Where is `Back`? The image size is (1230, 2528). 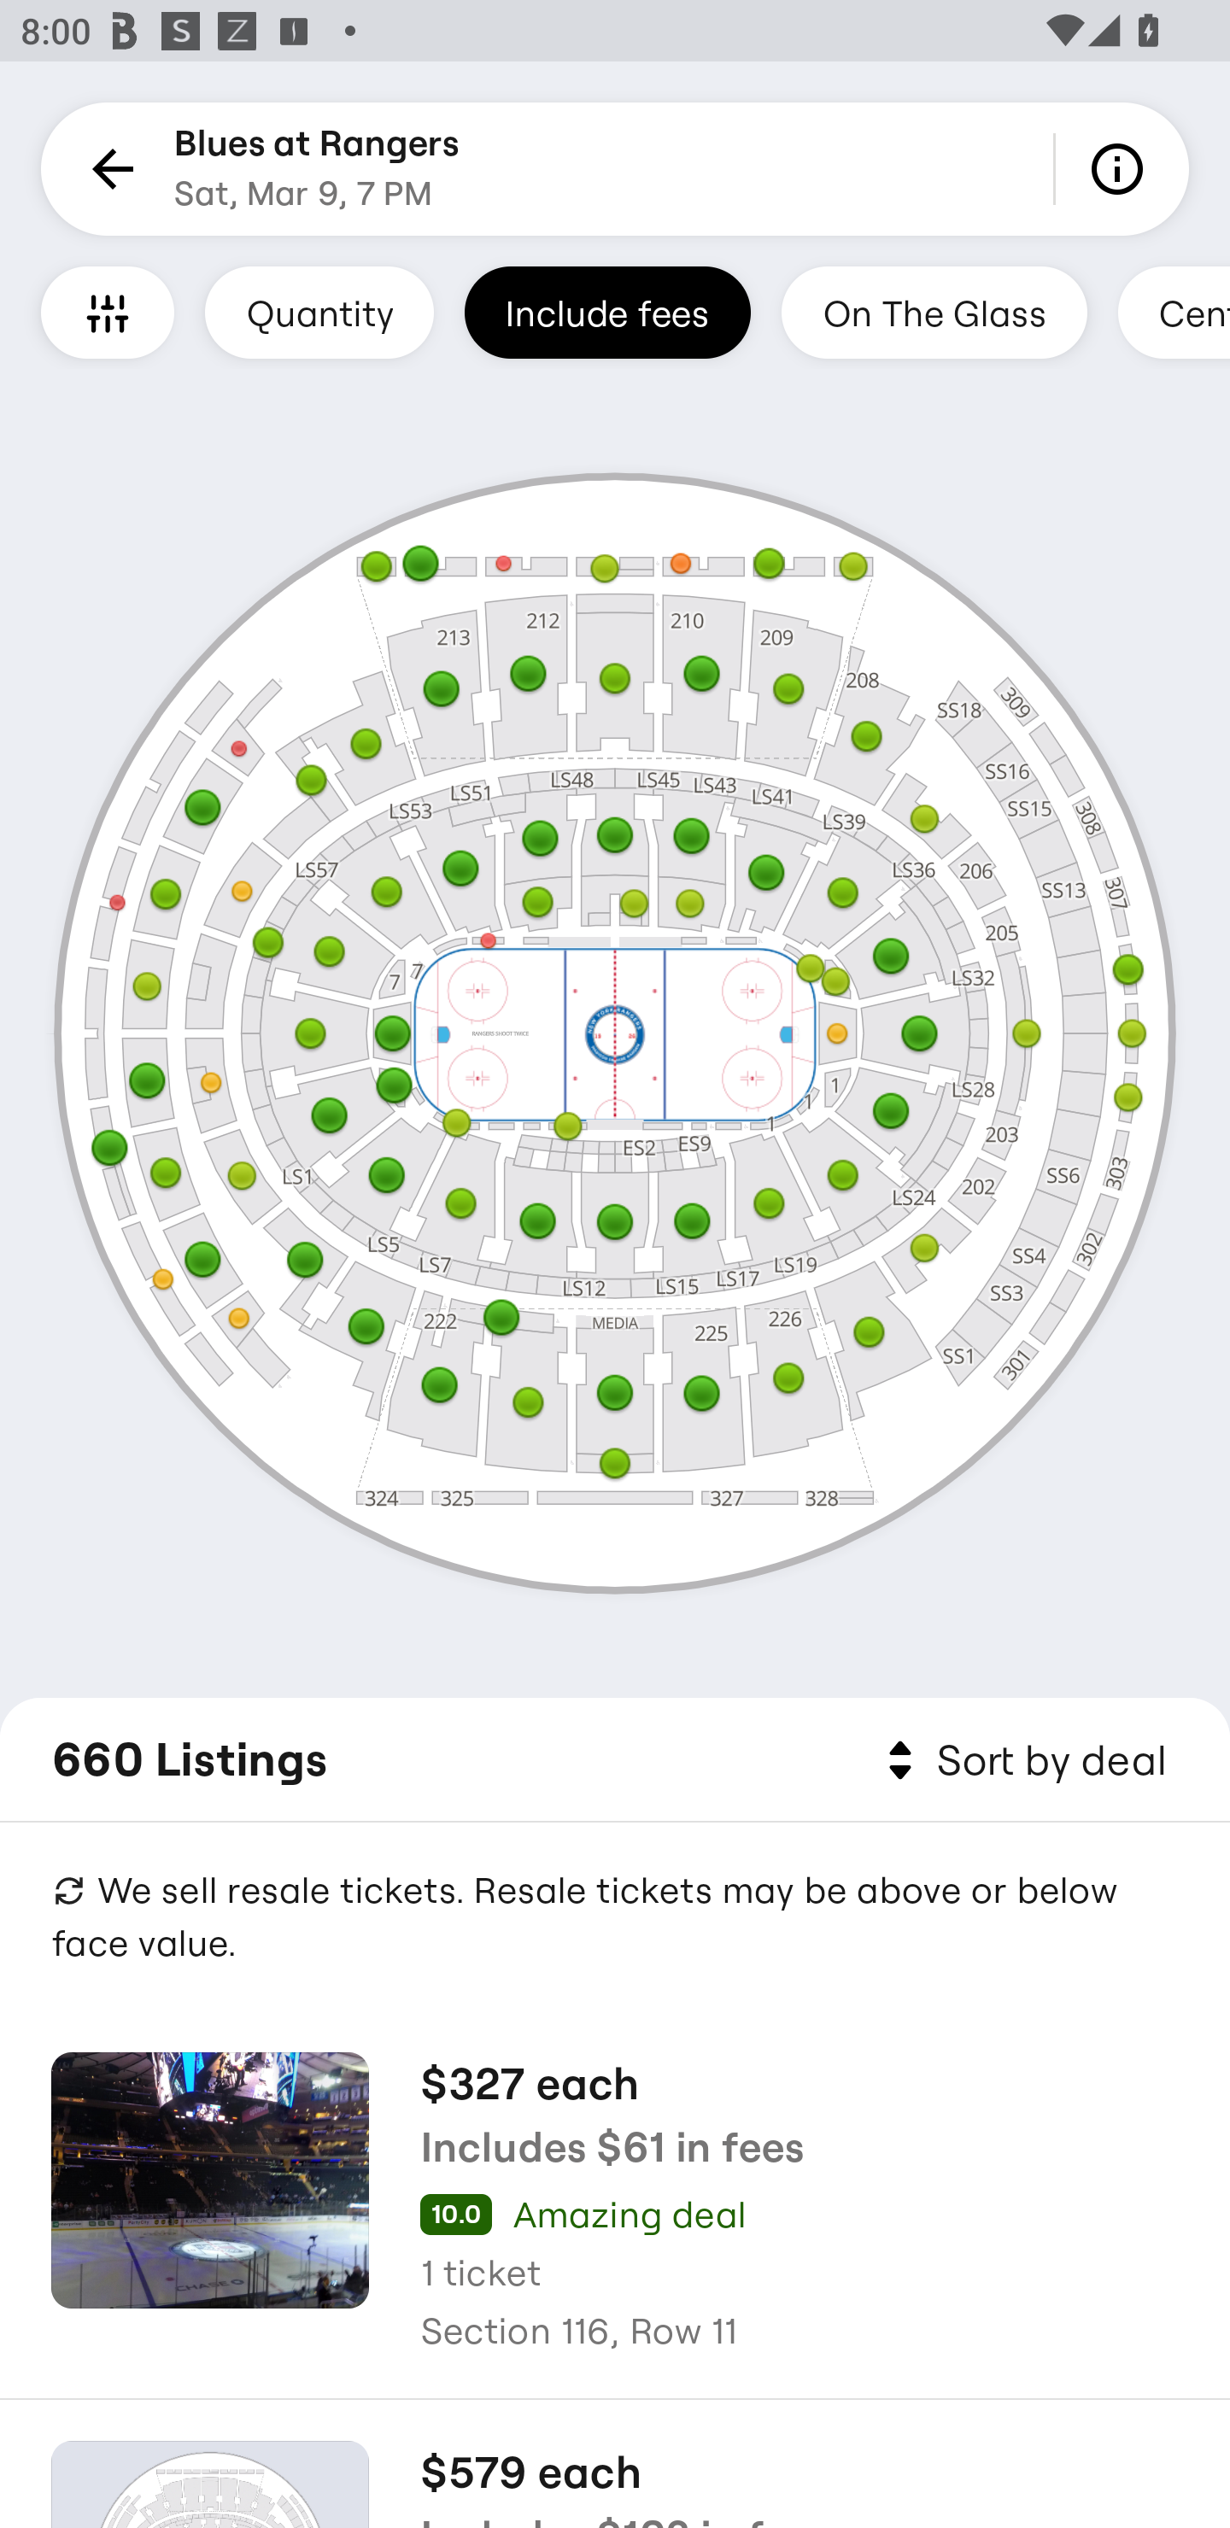
Back is located at coordinates (108, 169).